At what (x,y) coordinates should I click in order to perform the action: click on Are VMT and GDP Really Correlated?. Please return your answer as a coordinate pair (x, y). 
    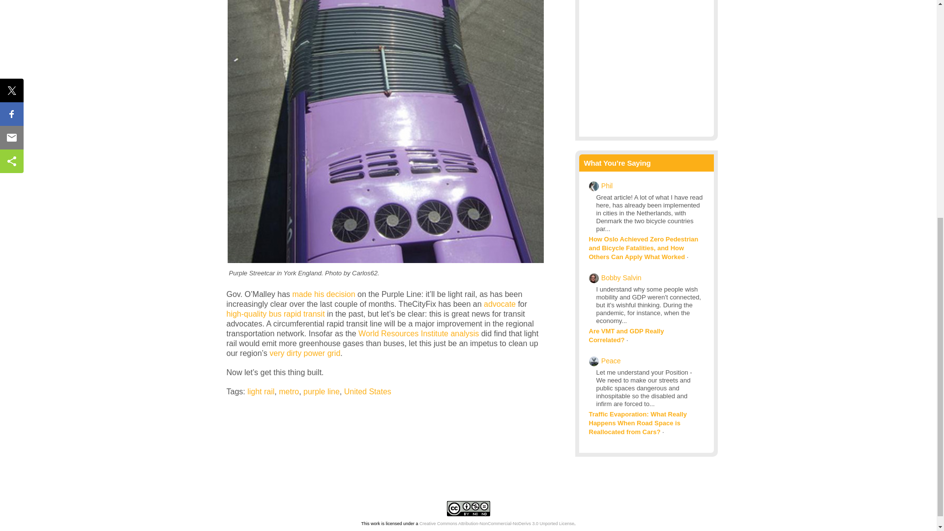
    Looking at the image, I should click on (626, 335).